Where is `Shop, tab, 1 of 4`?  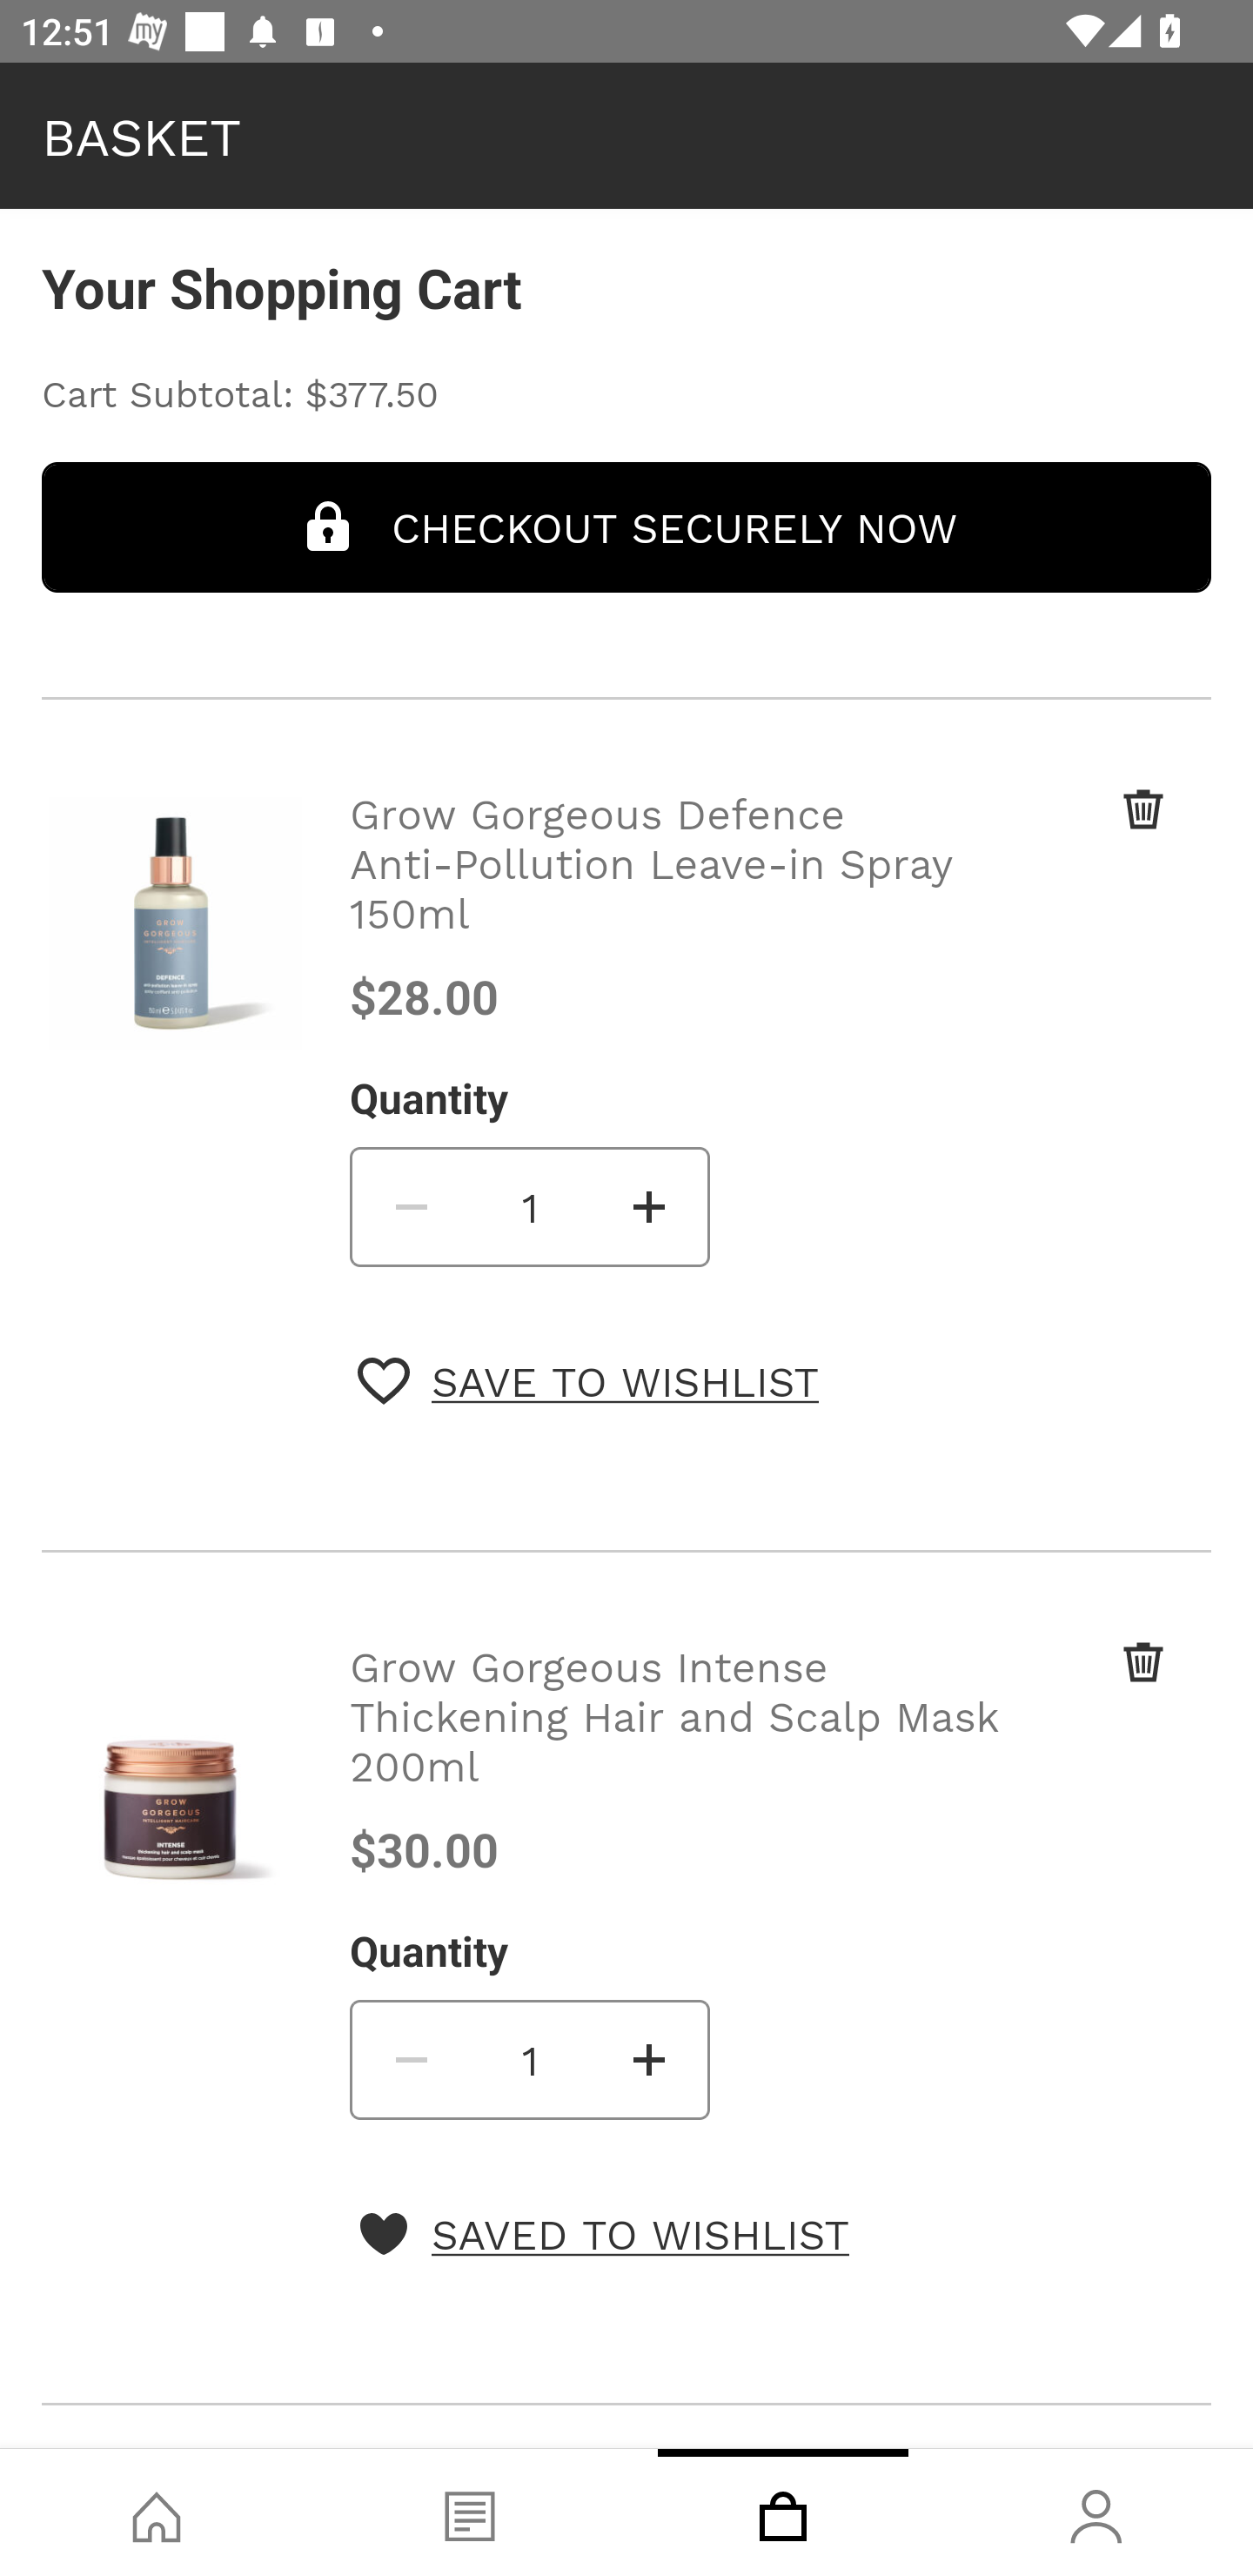 Shop, tab, 1 of 4 is located at coordinates (157, 2512).